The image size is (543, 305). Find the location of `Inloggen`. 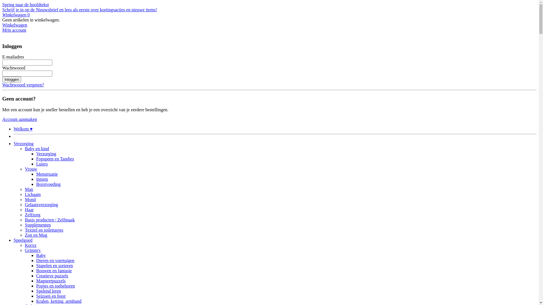

Inloggen is located at coordinates (12, 80).